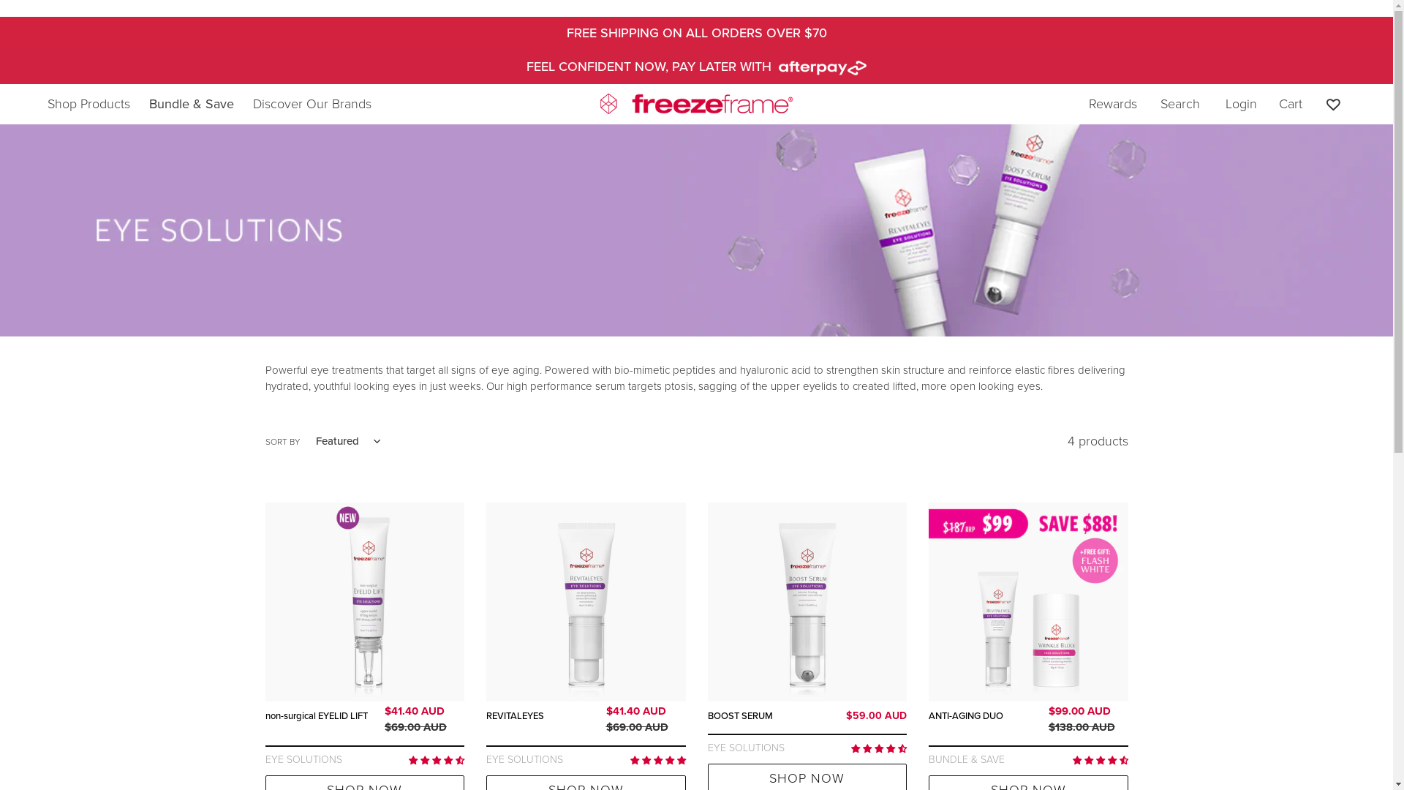  I want to click on FEEL CONFIDENT NOW, PAY LATER WITH, so click(696, 67).